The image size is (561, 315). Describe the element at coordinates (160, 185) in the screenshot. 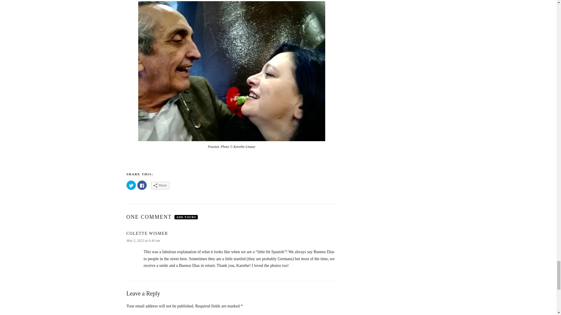

I see `More` at that location.